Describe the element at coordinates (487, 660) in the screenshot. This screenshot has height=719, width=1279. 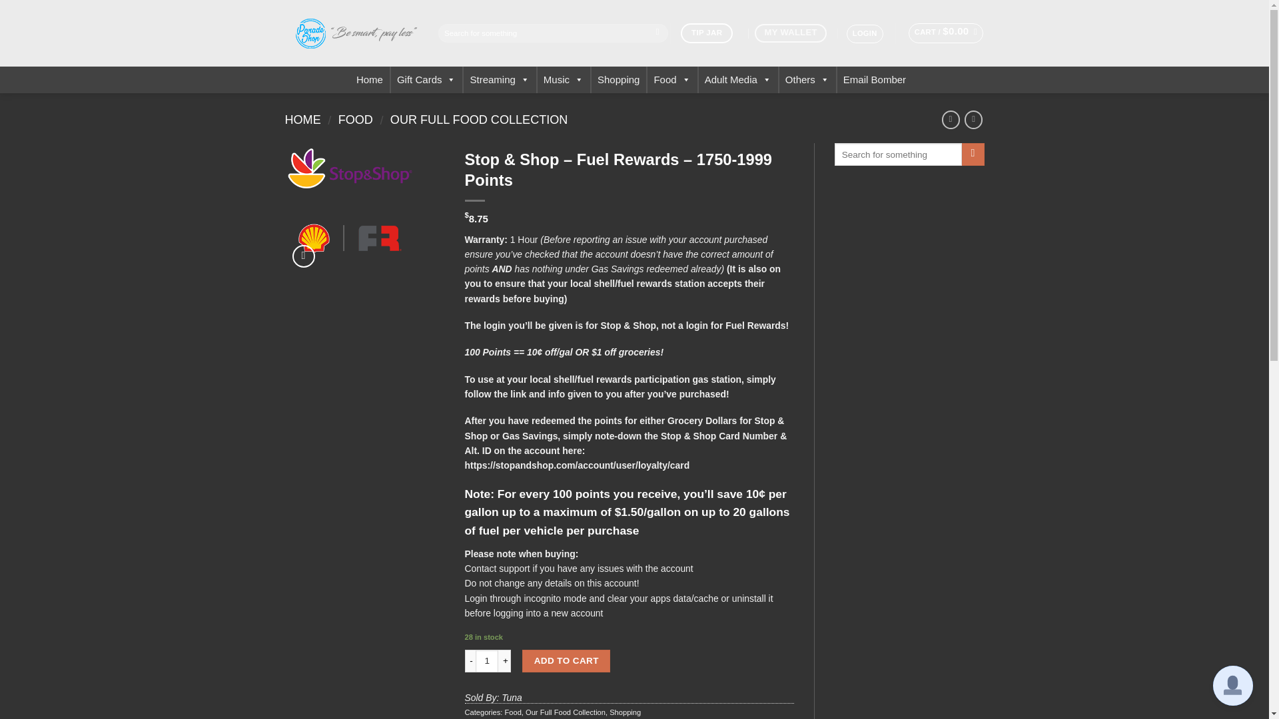
I see `1` at that location.